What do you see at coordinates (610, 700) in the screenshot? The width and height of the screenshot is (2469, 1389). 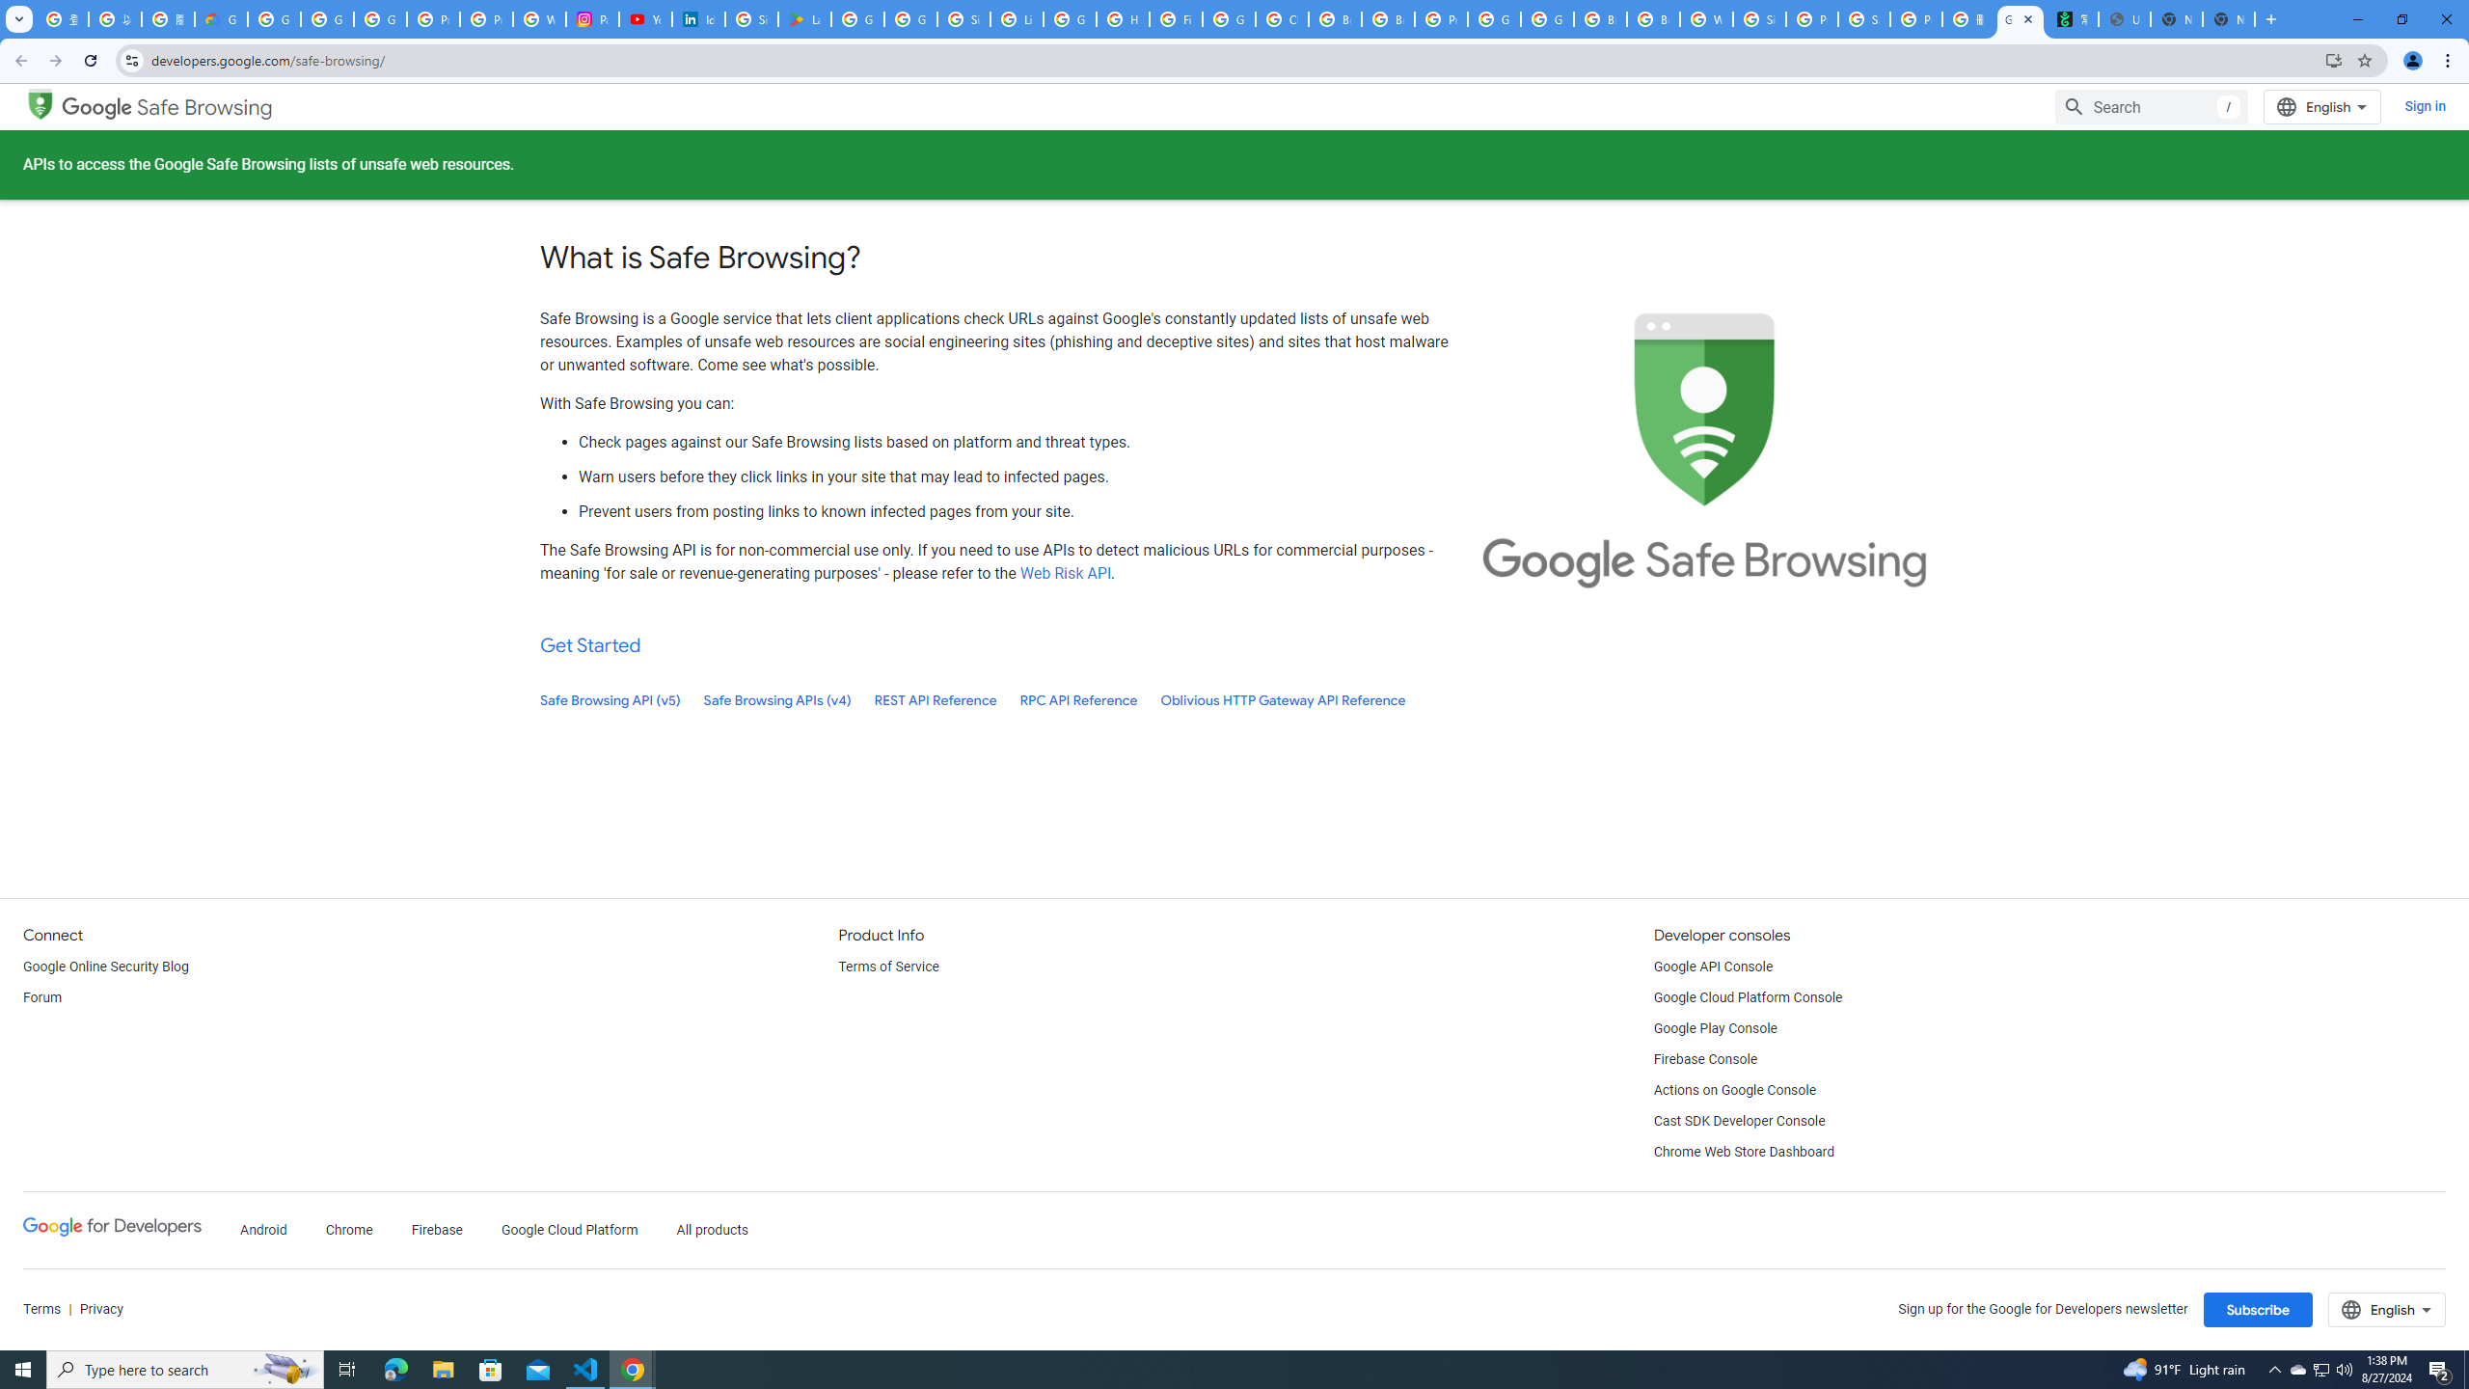 I see `Safe Browsing API (v5)` at bounding box center [610, 700].